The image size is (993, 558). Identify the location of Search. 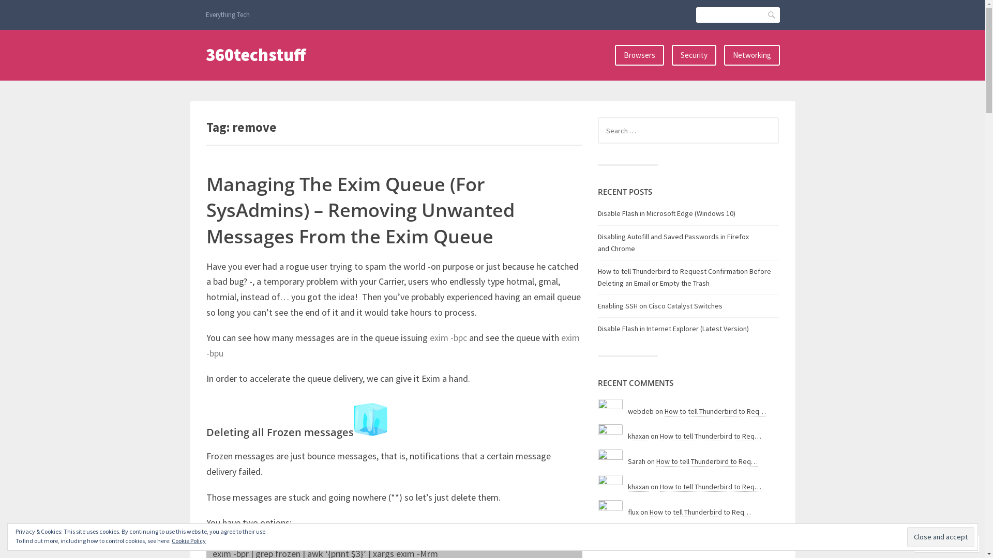
(772, 15).